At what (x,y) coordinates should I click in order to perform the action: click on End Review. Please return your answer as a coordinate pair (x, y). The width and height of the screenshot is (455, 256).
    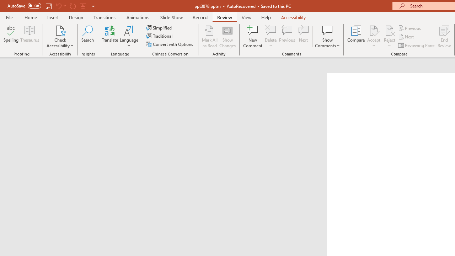
    Looking at the image, I should click on (444, 36).